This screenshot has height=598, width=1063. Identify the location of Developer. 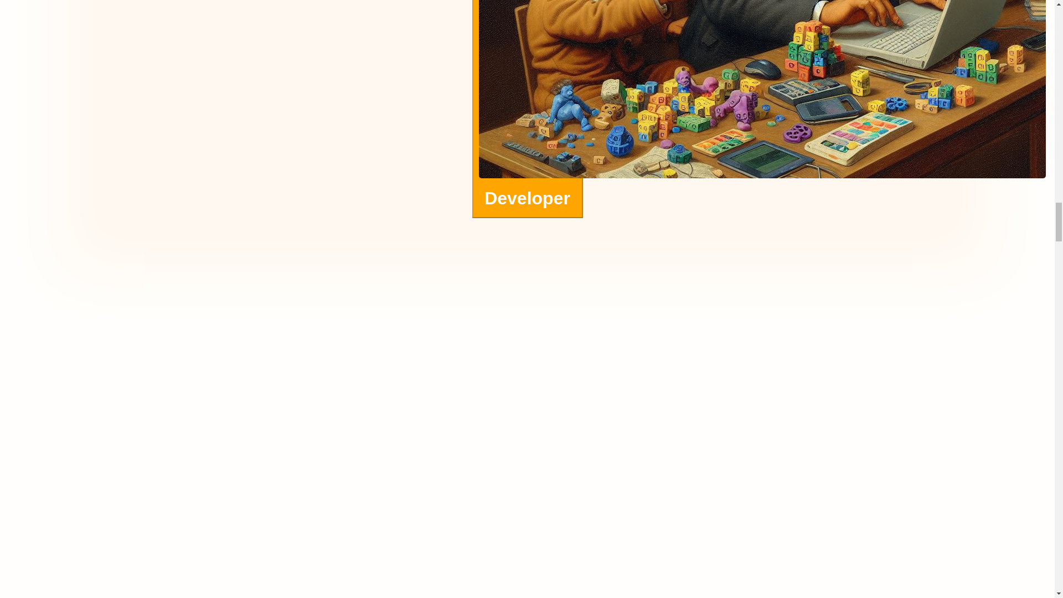
(527, 201).